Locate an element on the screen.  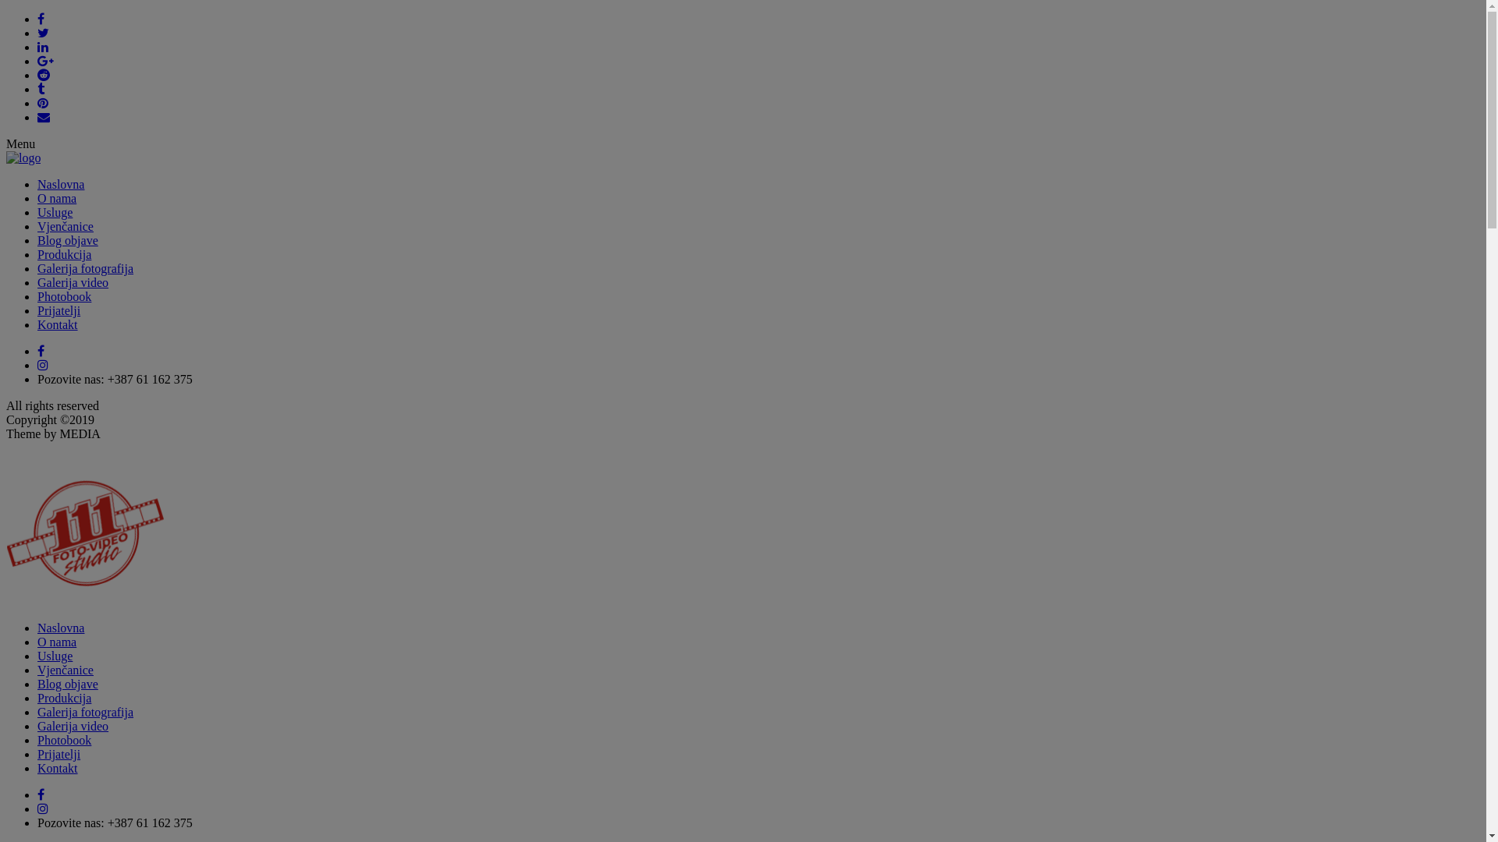
Usluge is located at coordinates (55, 212).